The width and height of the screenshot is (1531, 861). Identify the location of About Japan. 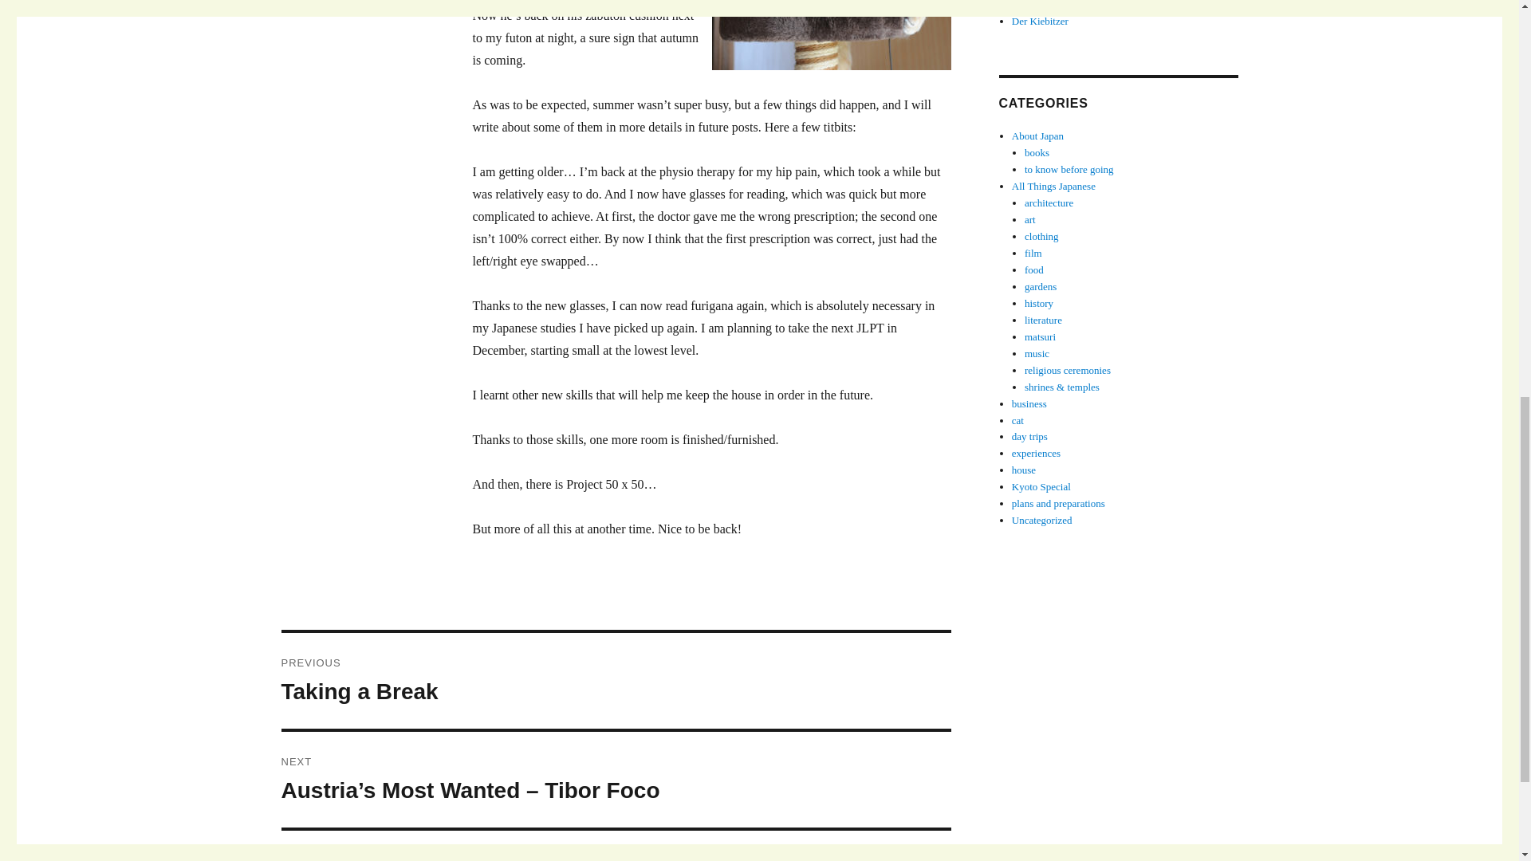
(1038, 136).